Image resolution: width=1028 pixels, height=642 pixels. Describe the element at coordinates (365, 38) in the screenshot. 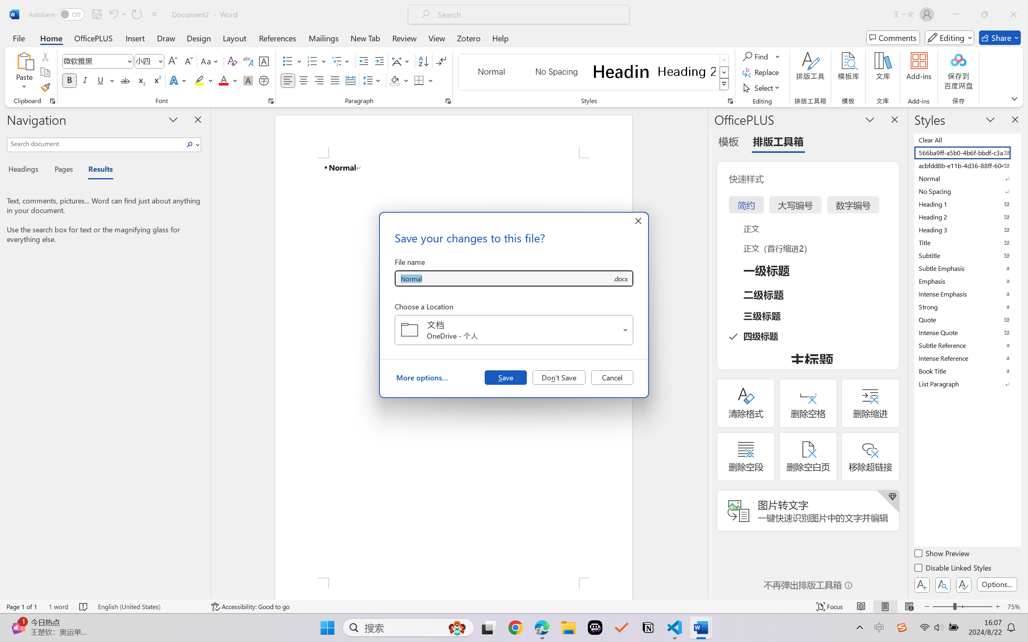

I see `New Tab` at that location.